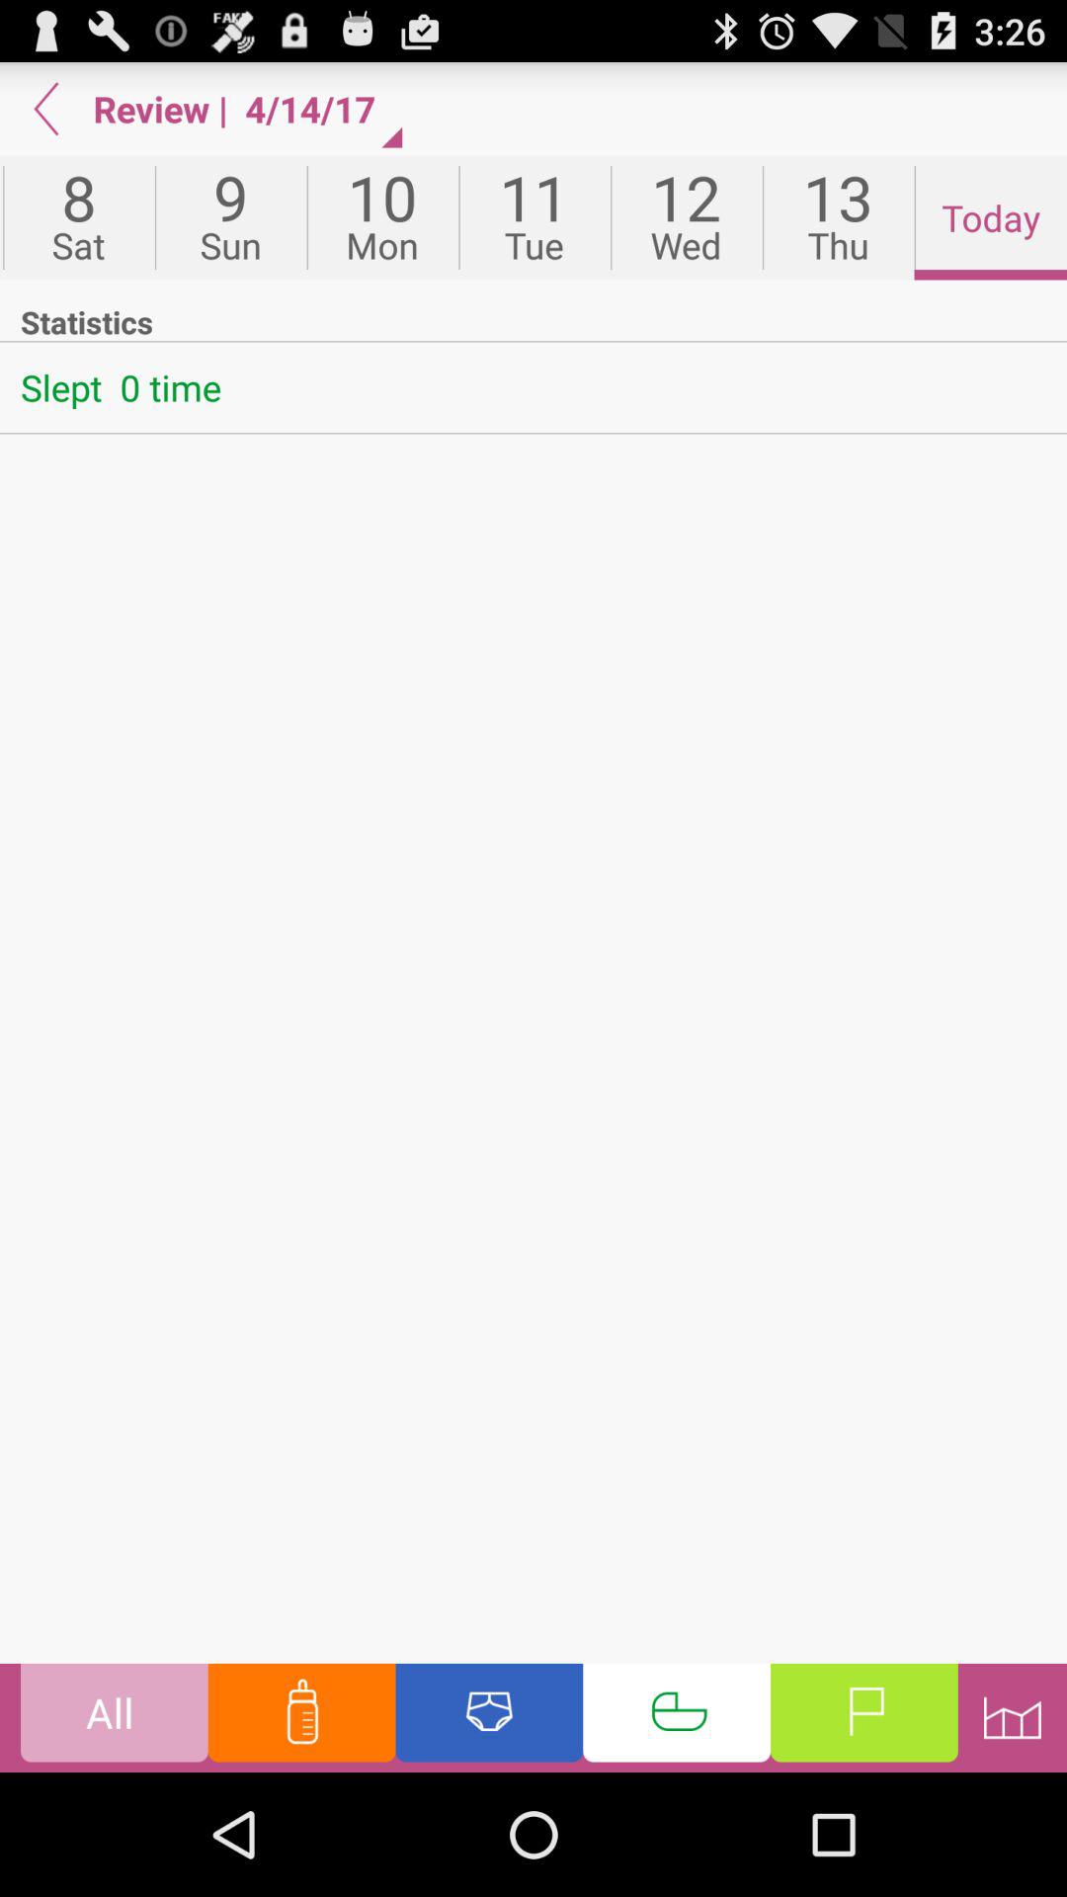 The width and height of the screenshot is (1067, 1897). What do you see at coordinates (686, 217) in the screenshot?
I see `click on the date between 11 tue and 13 thu` at bounding box center [686, 217].